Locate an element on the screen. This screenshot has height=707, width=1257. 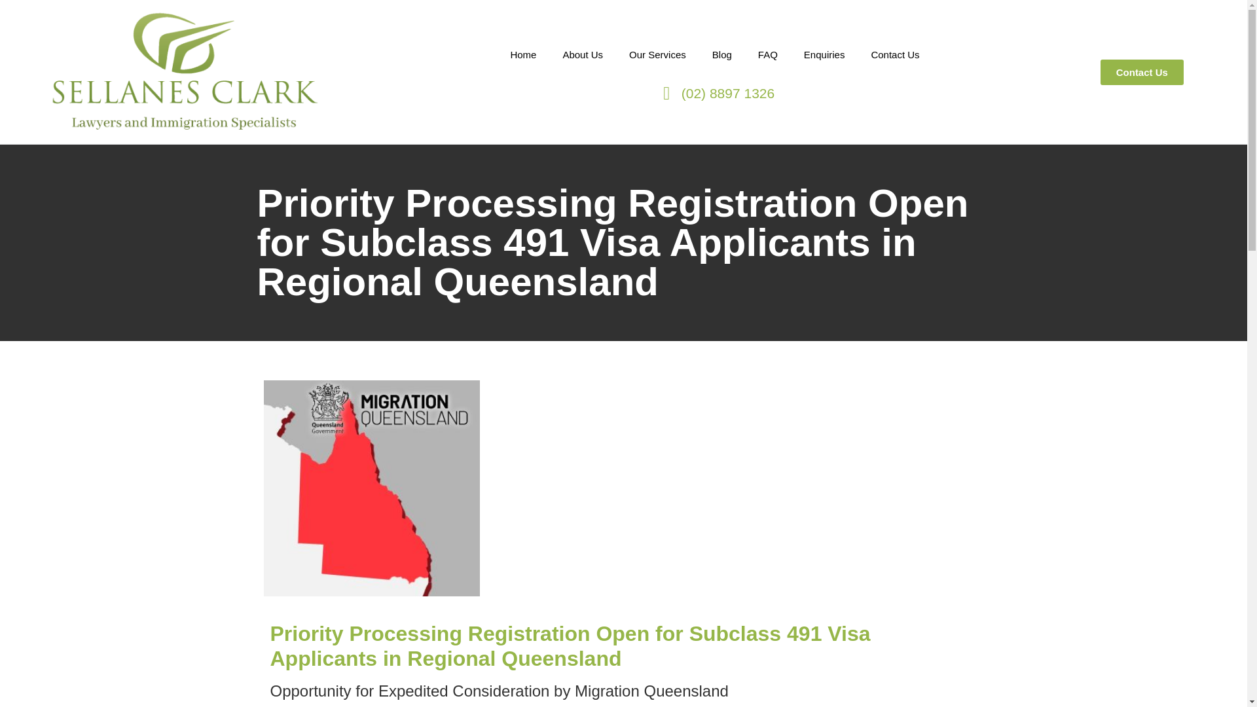
FAQ is located at coordinates (767, 54).